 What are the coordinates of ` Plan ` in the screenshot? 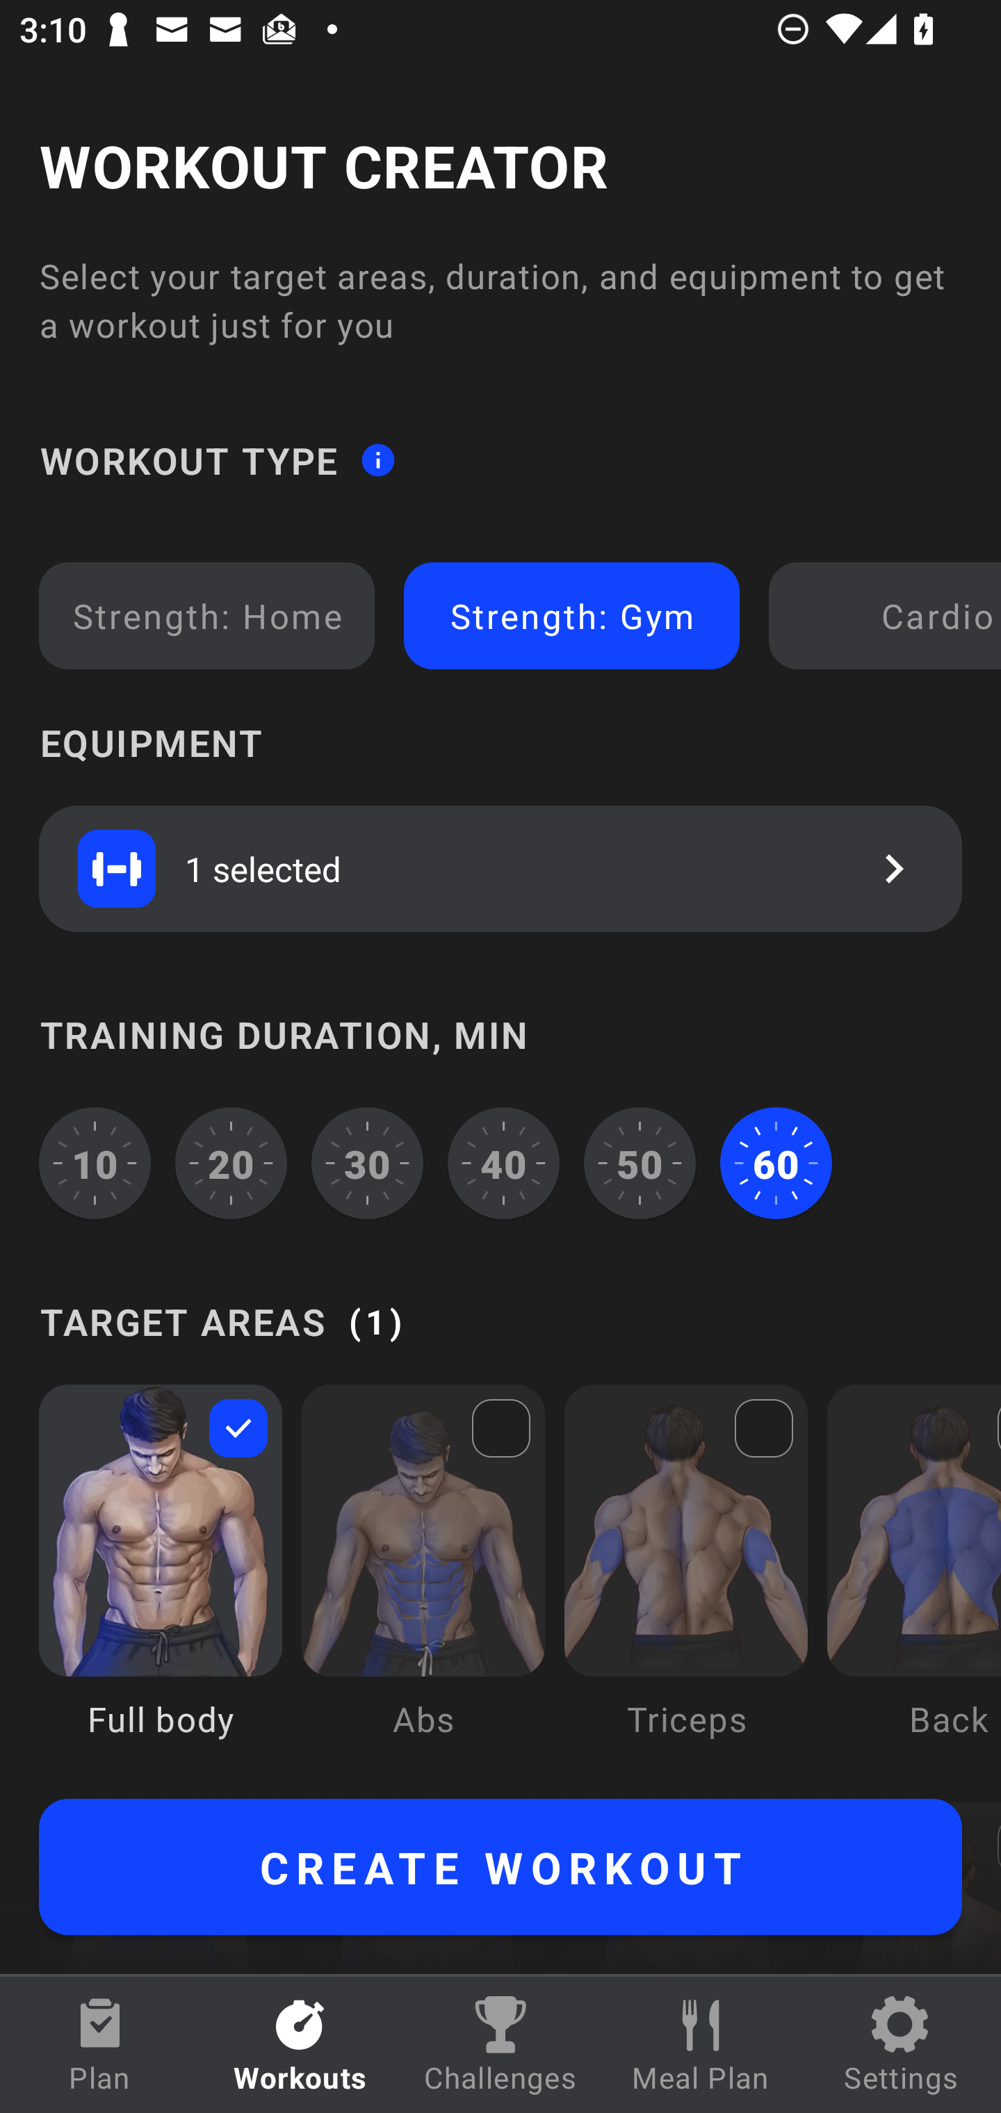 It's located at (100, 2045).